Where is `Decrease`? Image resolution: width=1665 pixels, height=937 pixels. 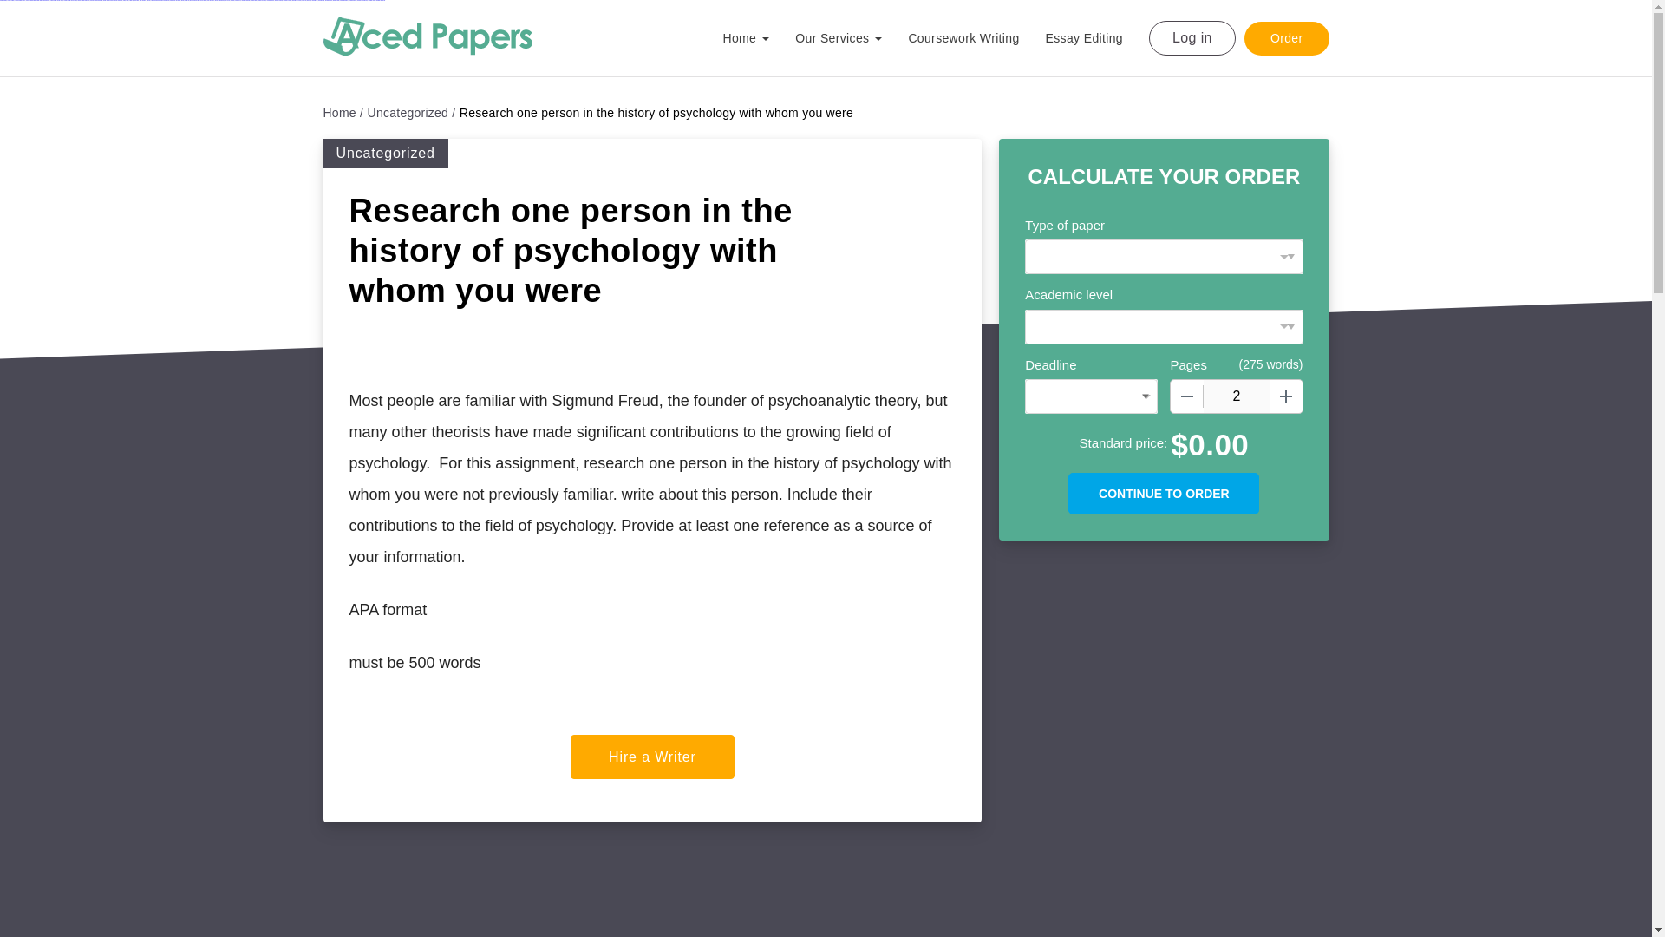
Decrease is located at coordinates (1186, 396).